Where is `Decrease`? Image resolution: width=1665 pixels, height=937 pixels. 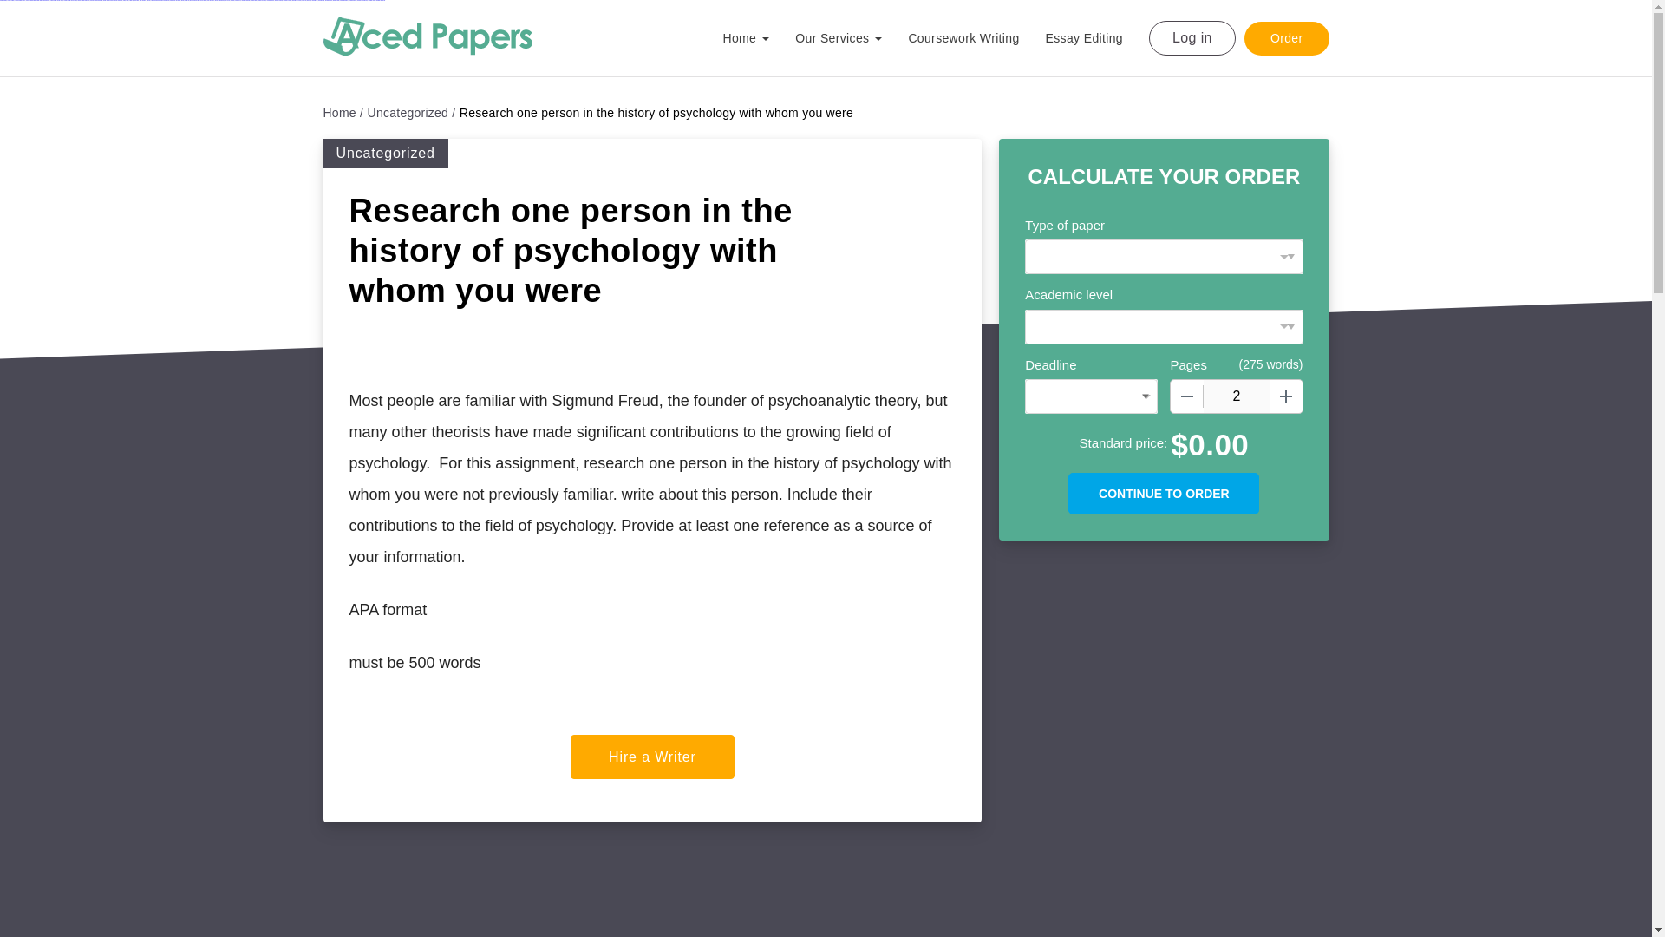
Decrease is located at coordinates (1186, 396).